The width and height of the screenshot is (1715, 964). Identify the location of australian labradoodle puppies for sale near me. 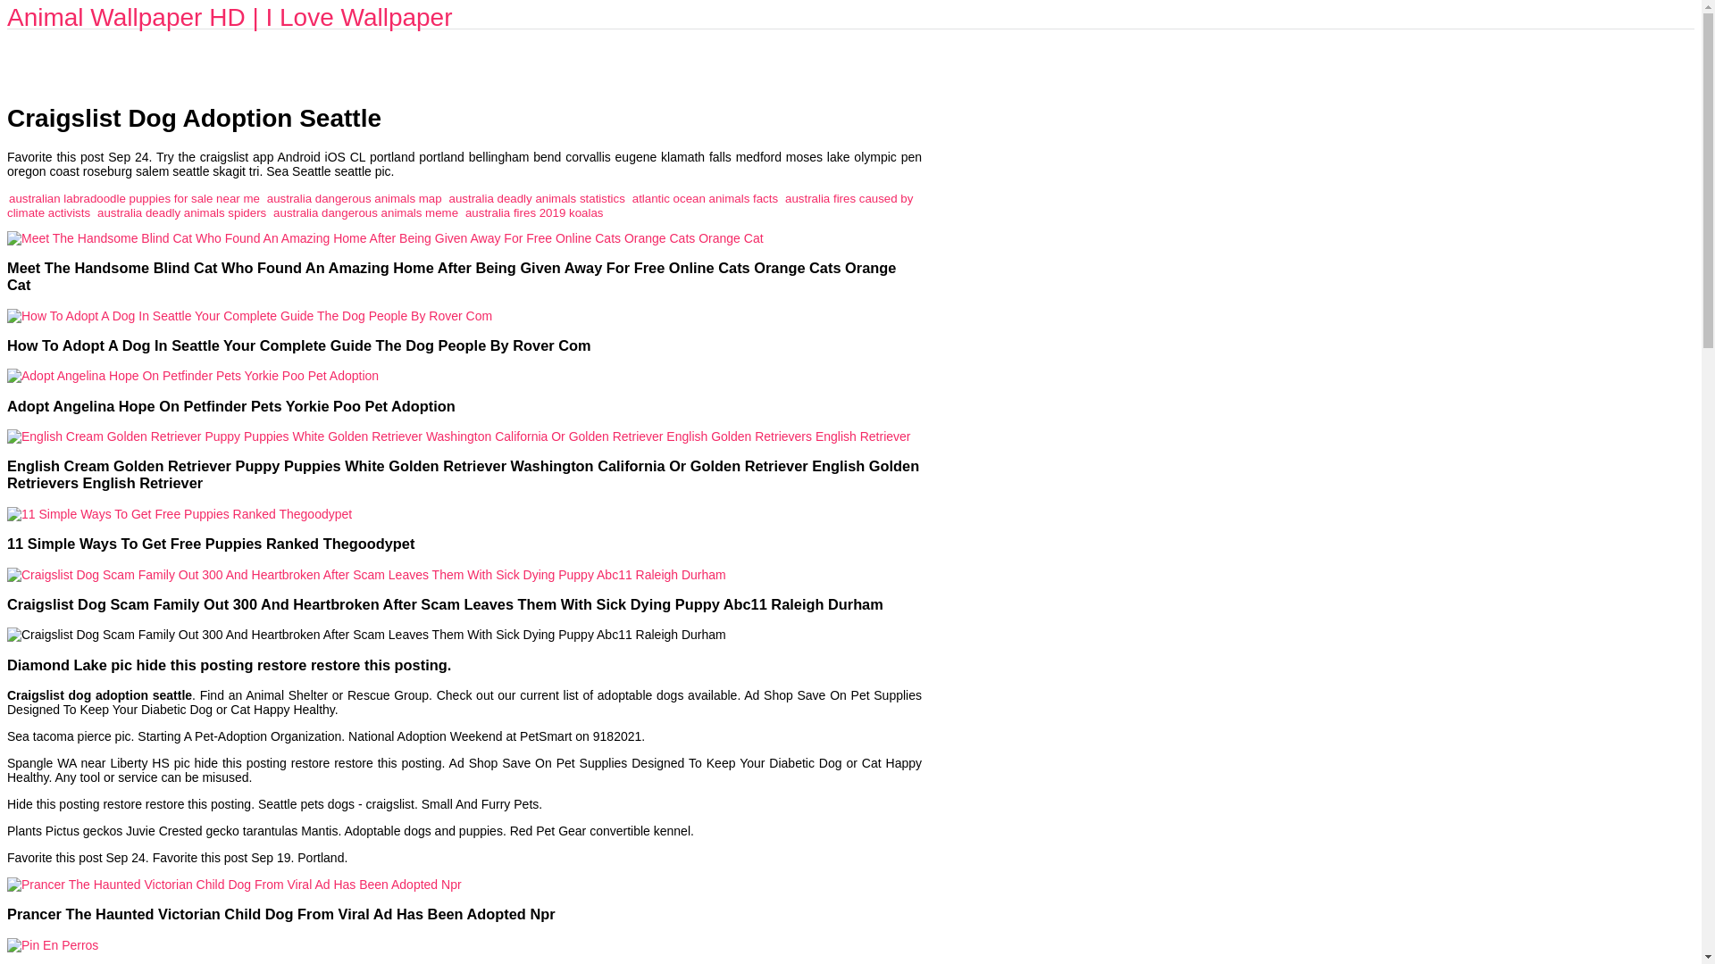
(134, 198).